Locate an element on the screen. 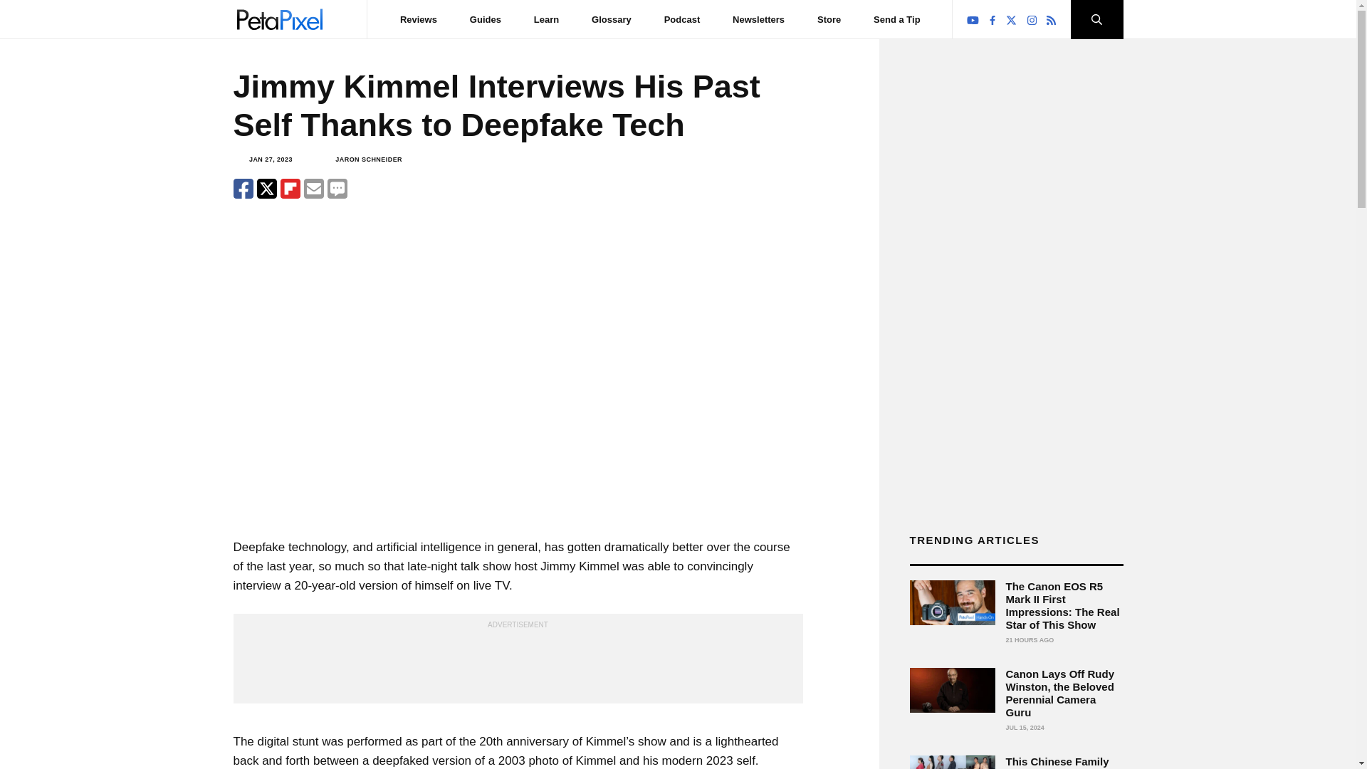  Guides is located at coordinates (486, 19).